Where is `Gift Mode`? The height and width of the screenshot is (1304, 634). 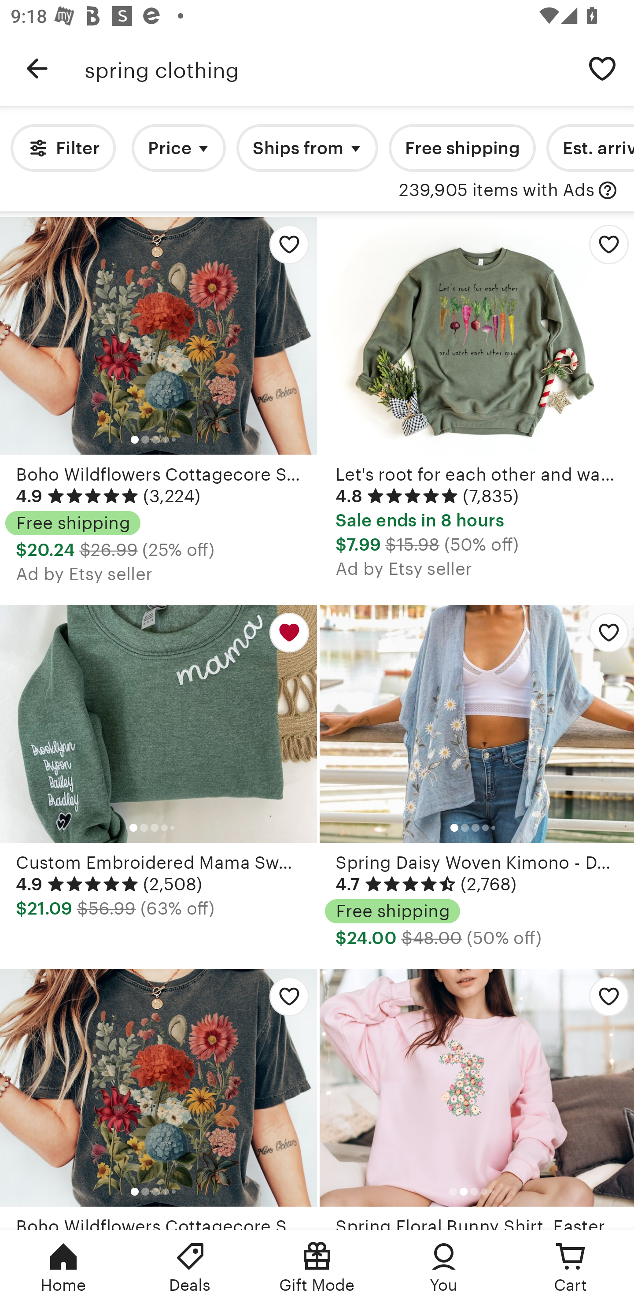
Gift Mode is located at coordinates (317, 1267).